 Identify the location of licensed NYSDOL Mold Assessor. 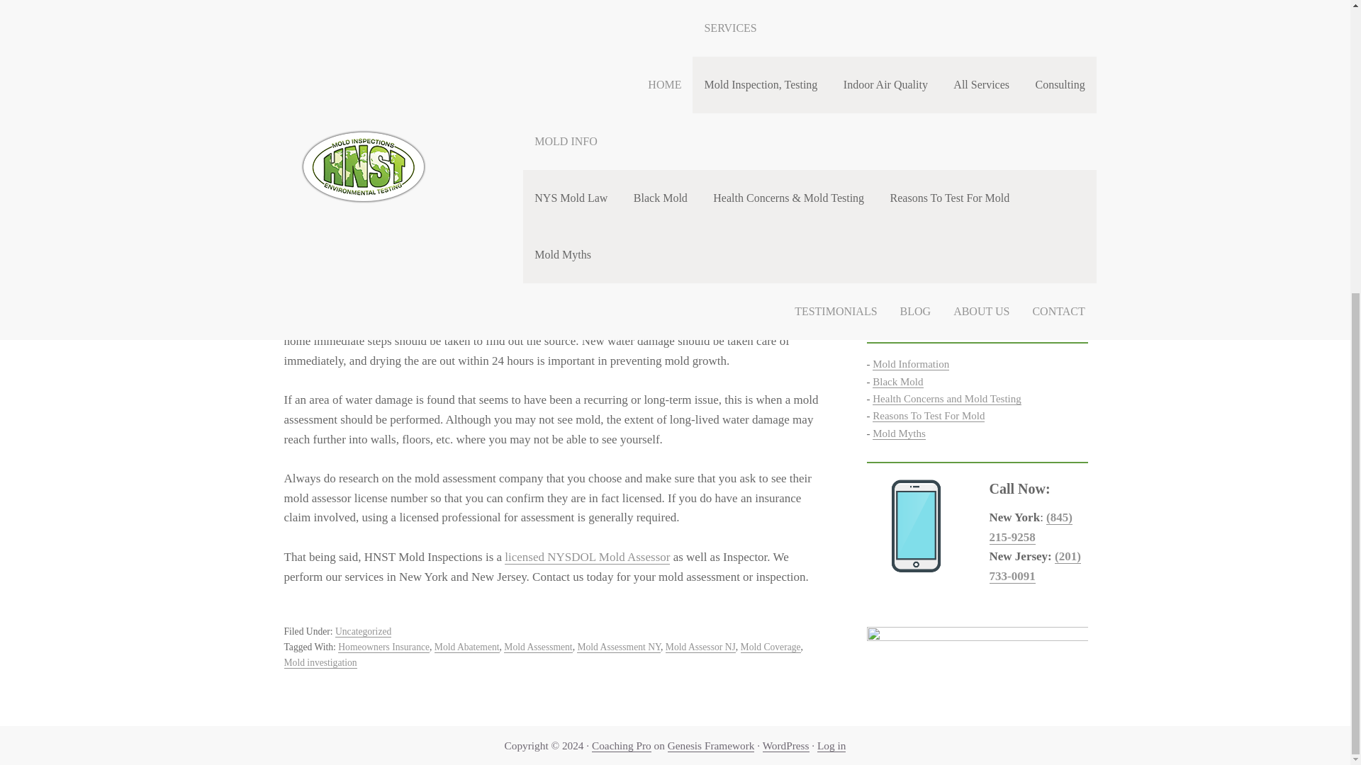
(587, 557).